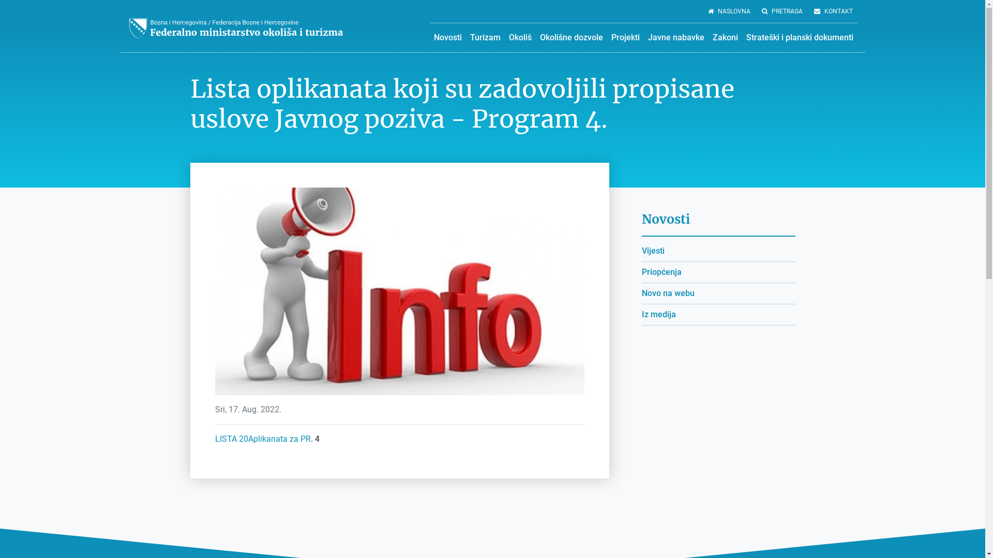 This screenshot has height=558, width=993. What do you see at coordinates (782, 11) in the screenshot?
I see `PRETRAGA` at bounding box center [782, 11].